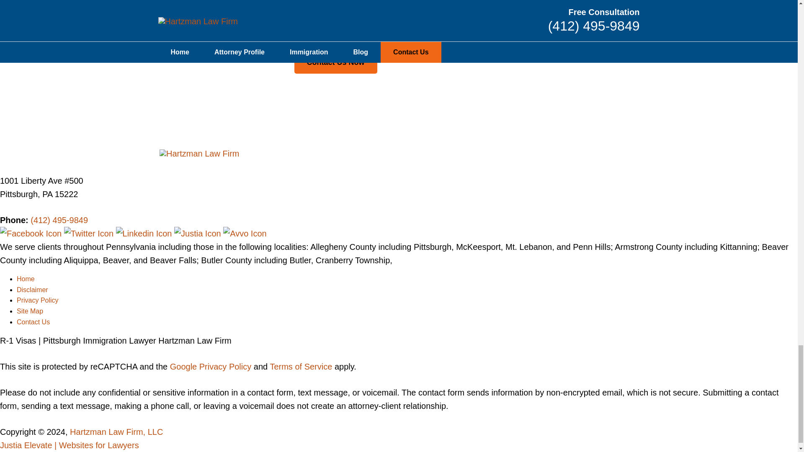  I want to click on Linkedin, so click(145, 234).